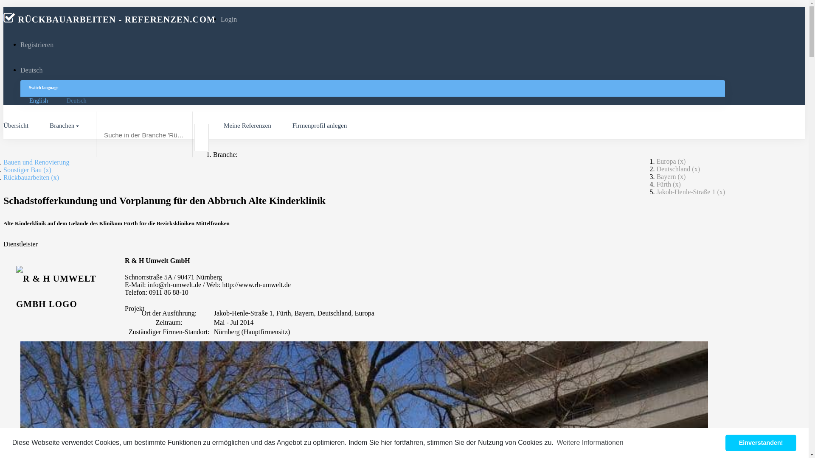 This screenshot has width=815, height=458. Describe the element at coordinates (257, 285) in the screenshot. I see `http://www.rh-umwelt.de` at that location.